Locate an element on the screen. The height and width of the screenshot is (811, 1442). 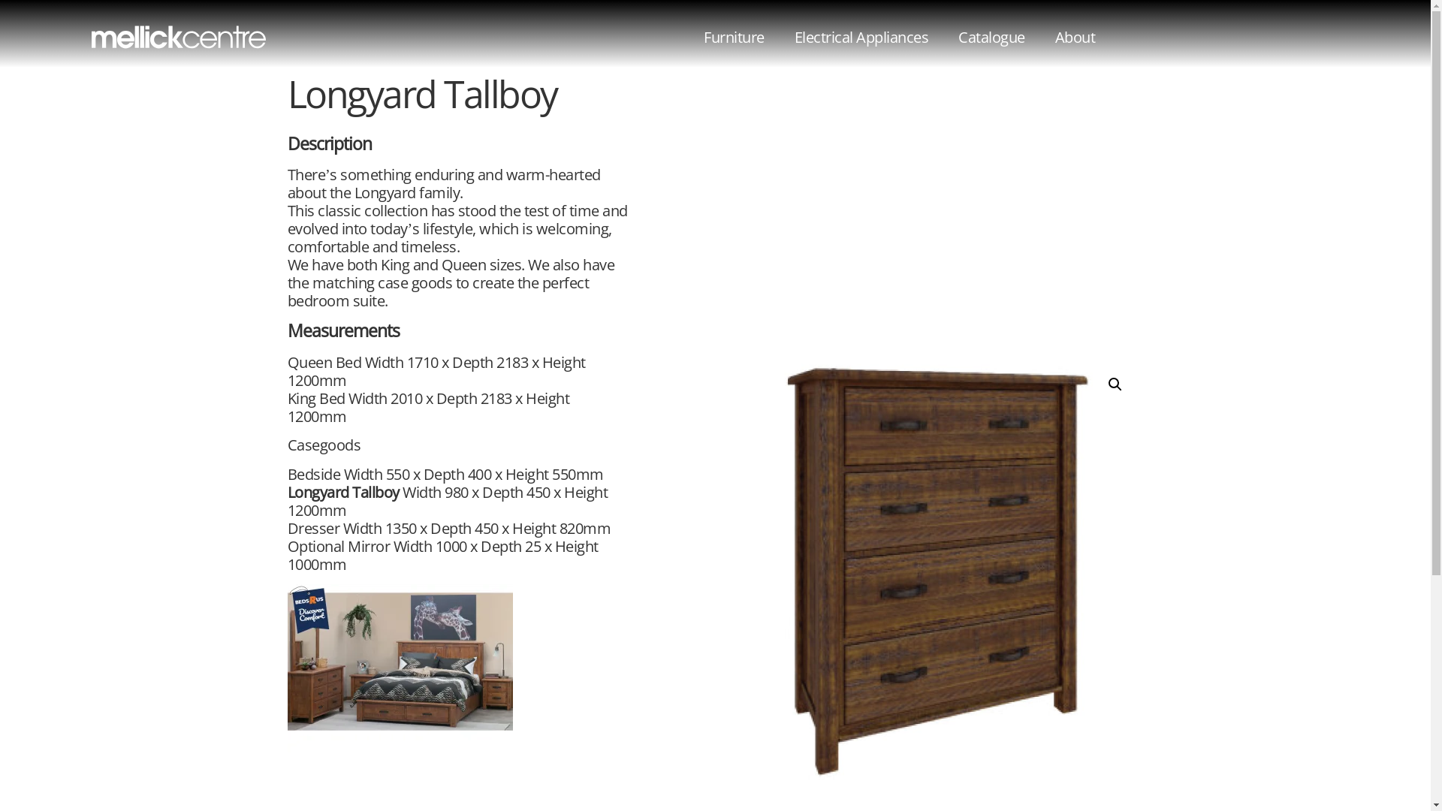
Longyard Tallboy 1 is located at coordinates (400, 697).